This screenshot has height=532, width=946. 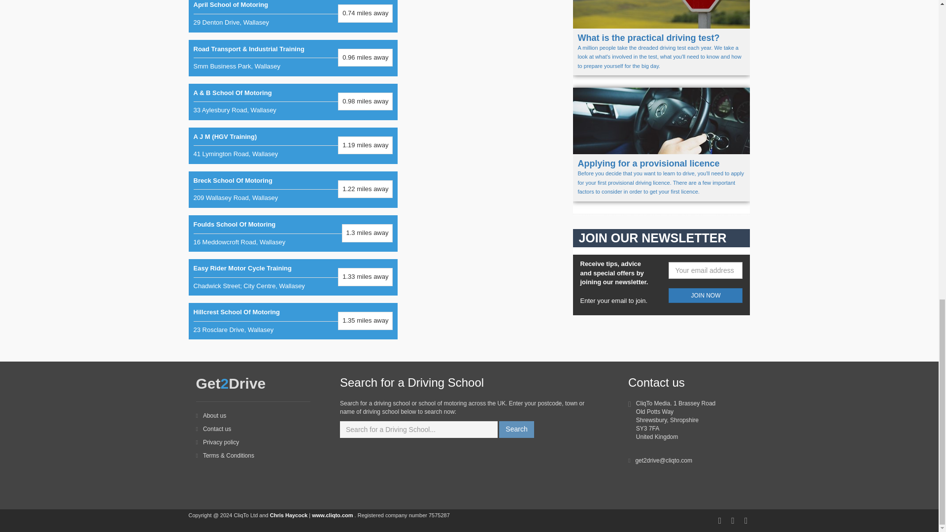 I want to click on Search, so click(x=293, y=189).